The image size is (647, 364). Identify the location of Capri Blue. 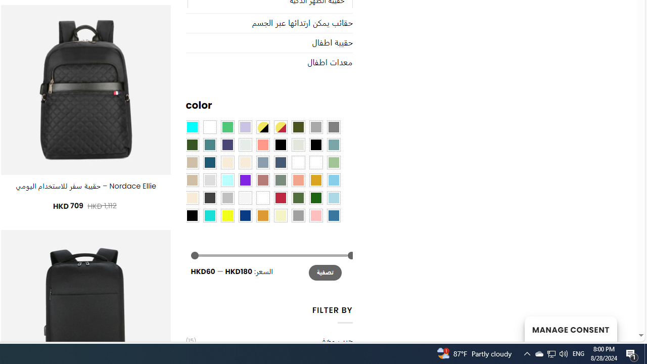
(209, 162).